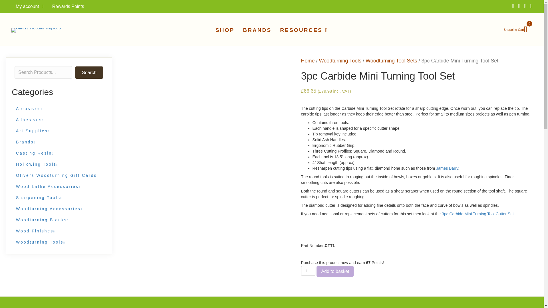 The height and width of the screenshot is (308, 548). I want to click on BRANDS, so click(257, 30).